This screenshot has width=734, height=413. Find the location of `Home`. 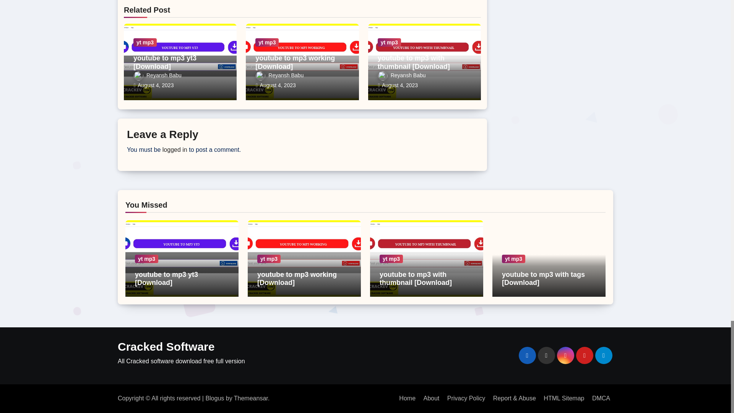

Home is located at coordinates (407, 398).